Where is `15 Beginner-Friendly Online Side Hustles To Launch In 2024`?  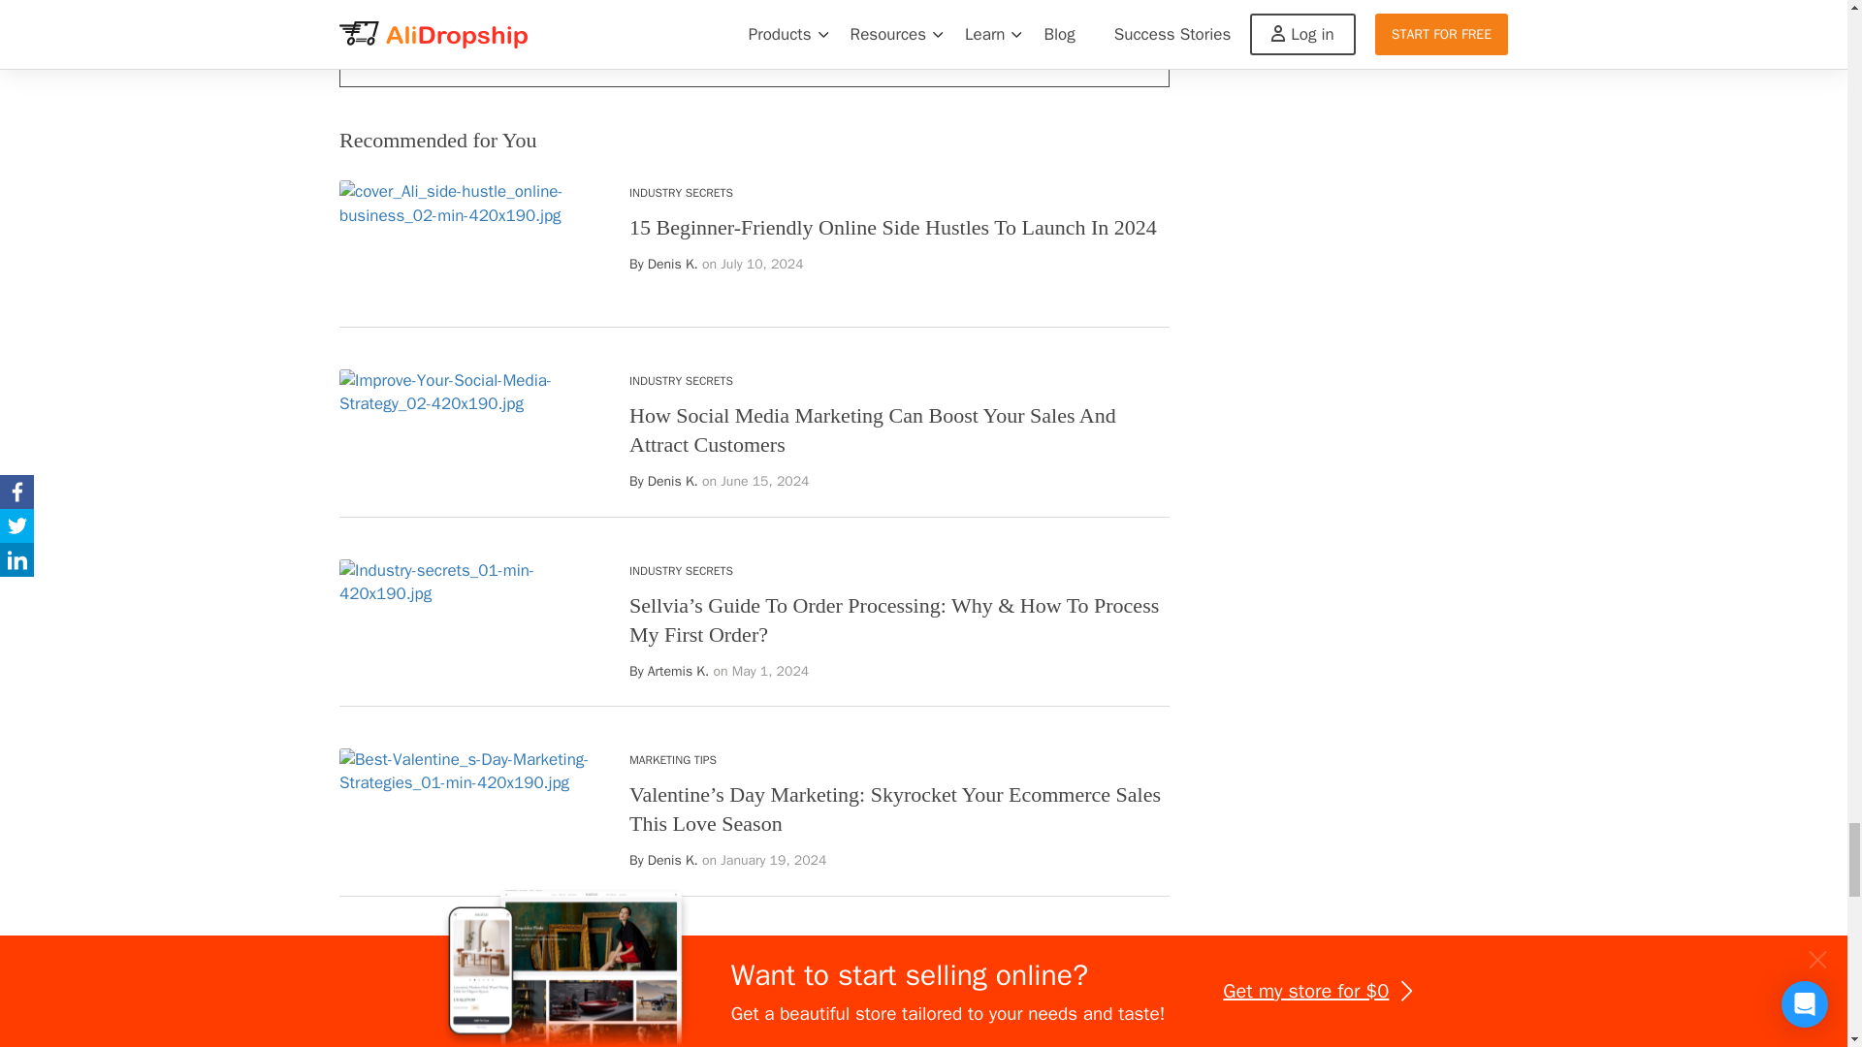 15 Beginner-Friendly Online Side Hustles To Launch In 2024 is located at coordinates (892, 227).